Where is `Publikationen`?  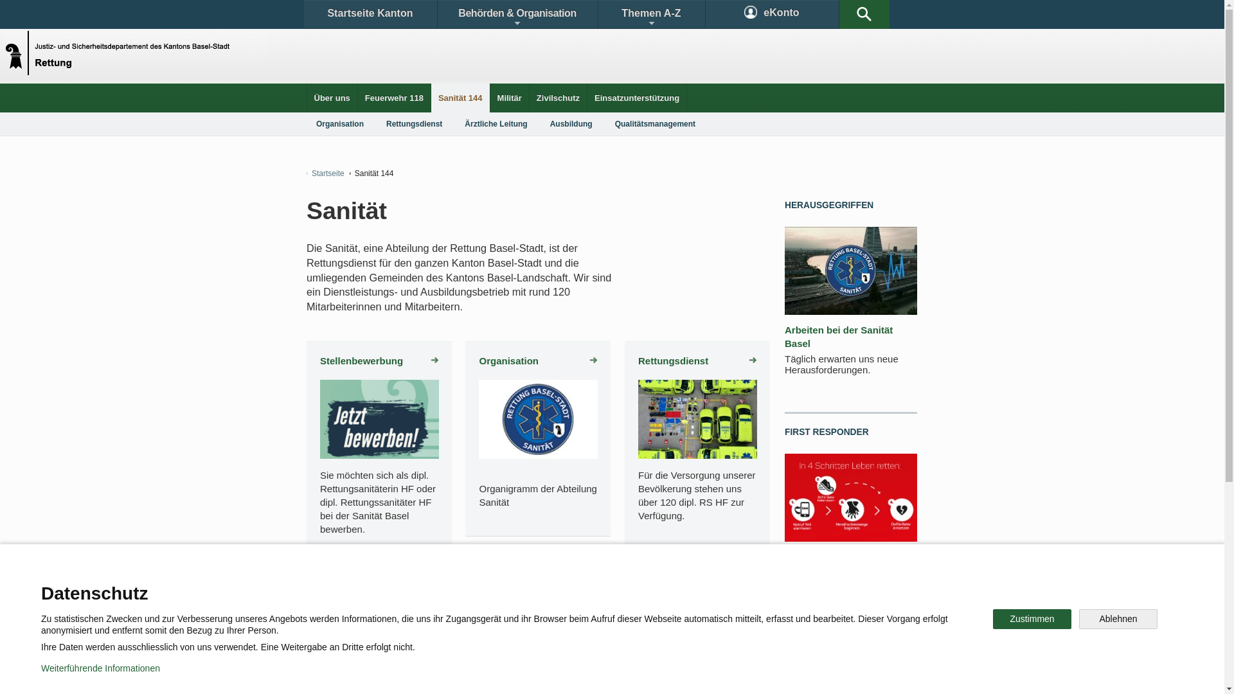 Publikationen is located at coordinates (675, 587).